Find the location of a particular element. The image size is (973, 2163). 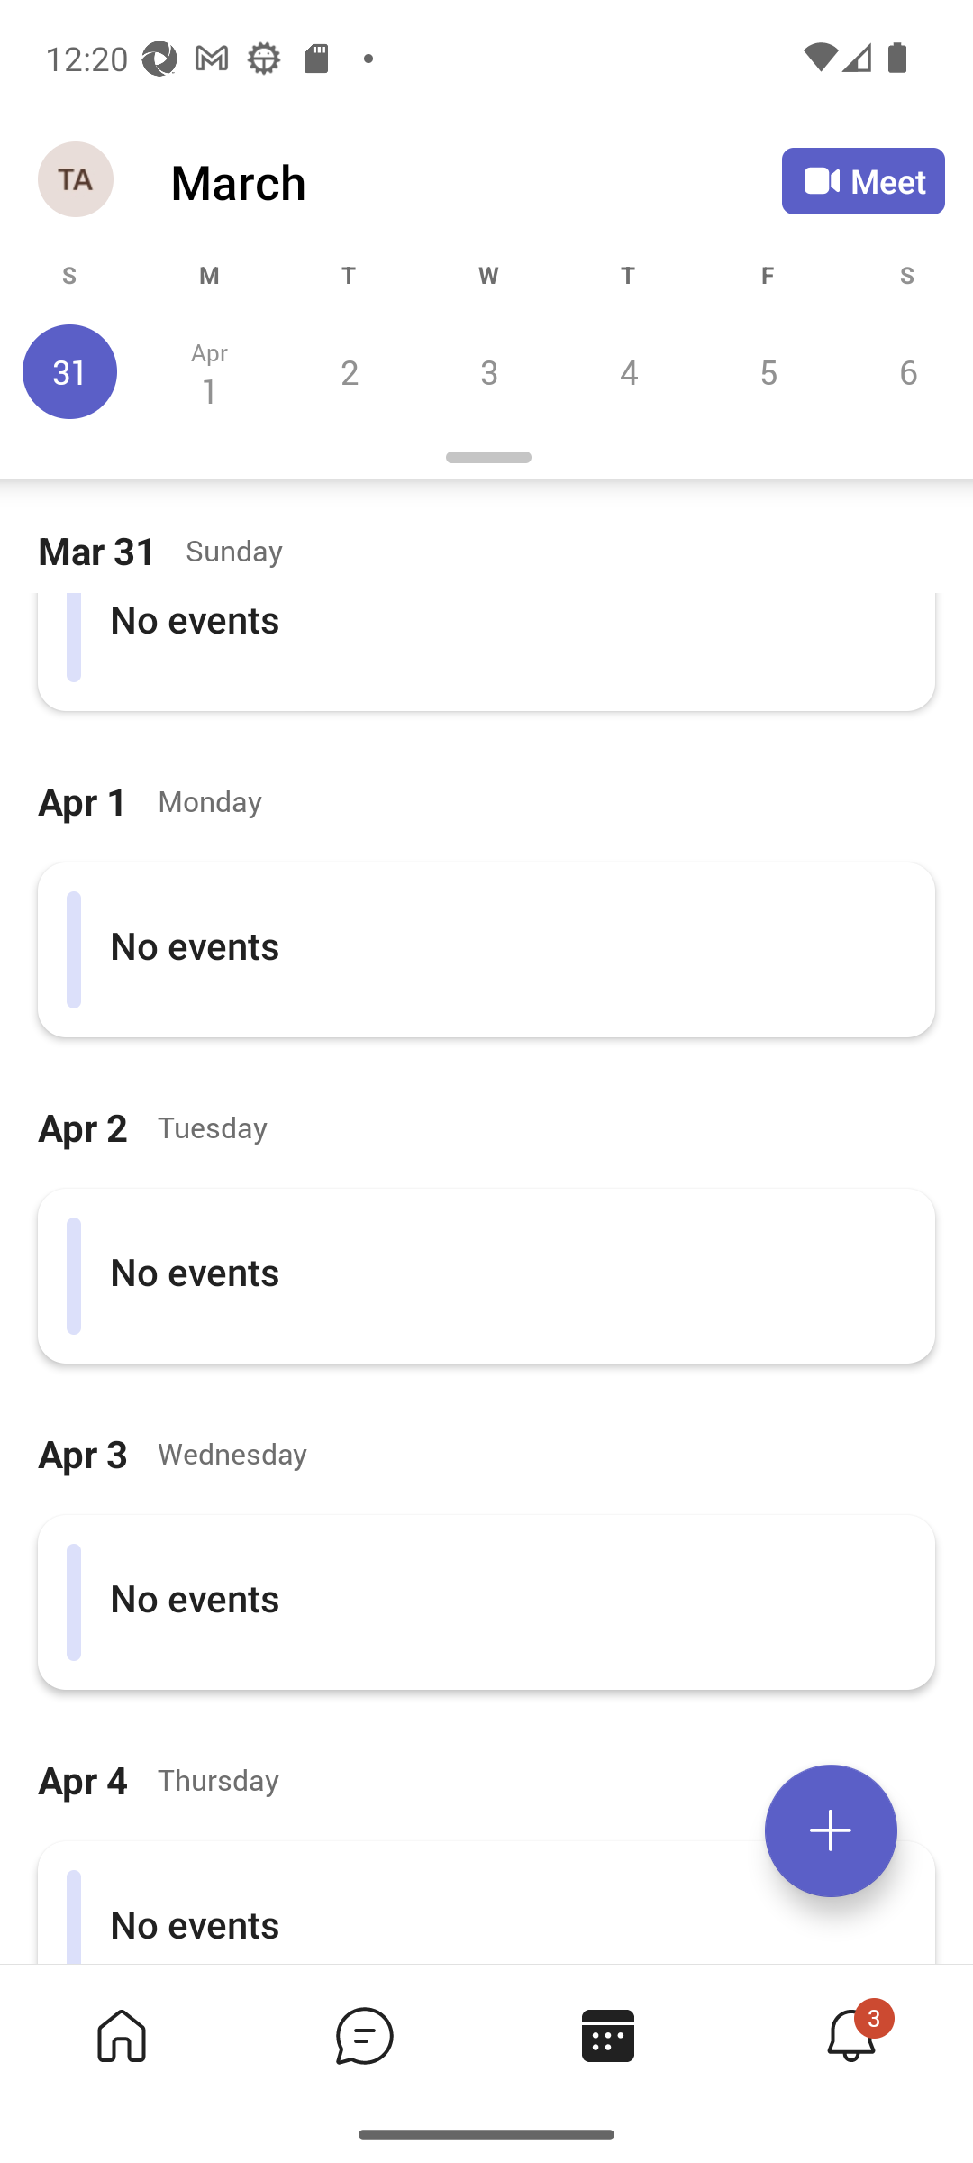

Friday, April 5 5 is located at coordinates (768, 371).